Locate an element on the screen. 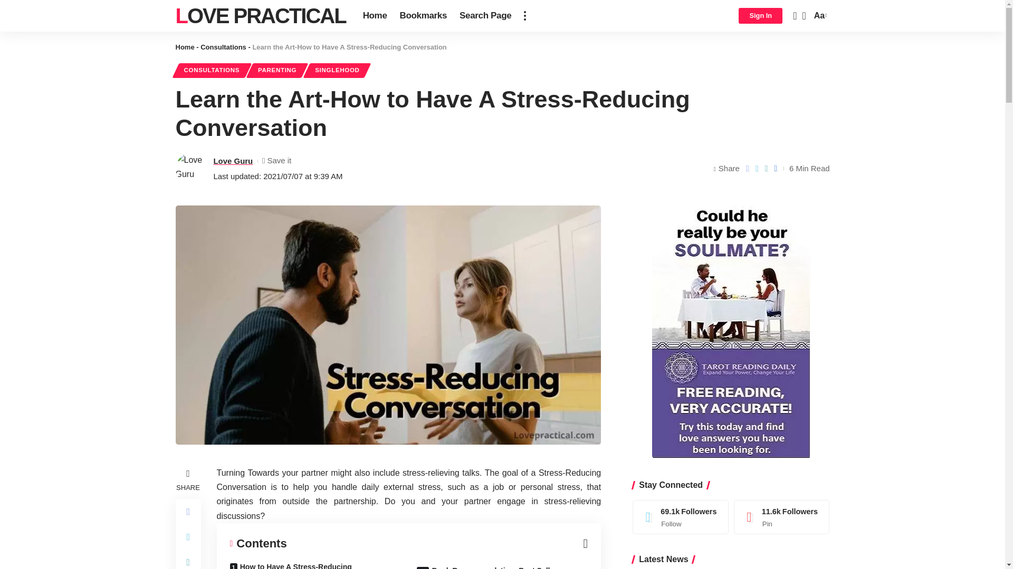 This screenshot has height=569, width=1013. LOVE PRACTICAL is located at coordinates (260, 16).